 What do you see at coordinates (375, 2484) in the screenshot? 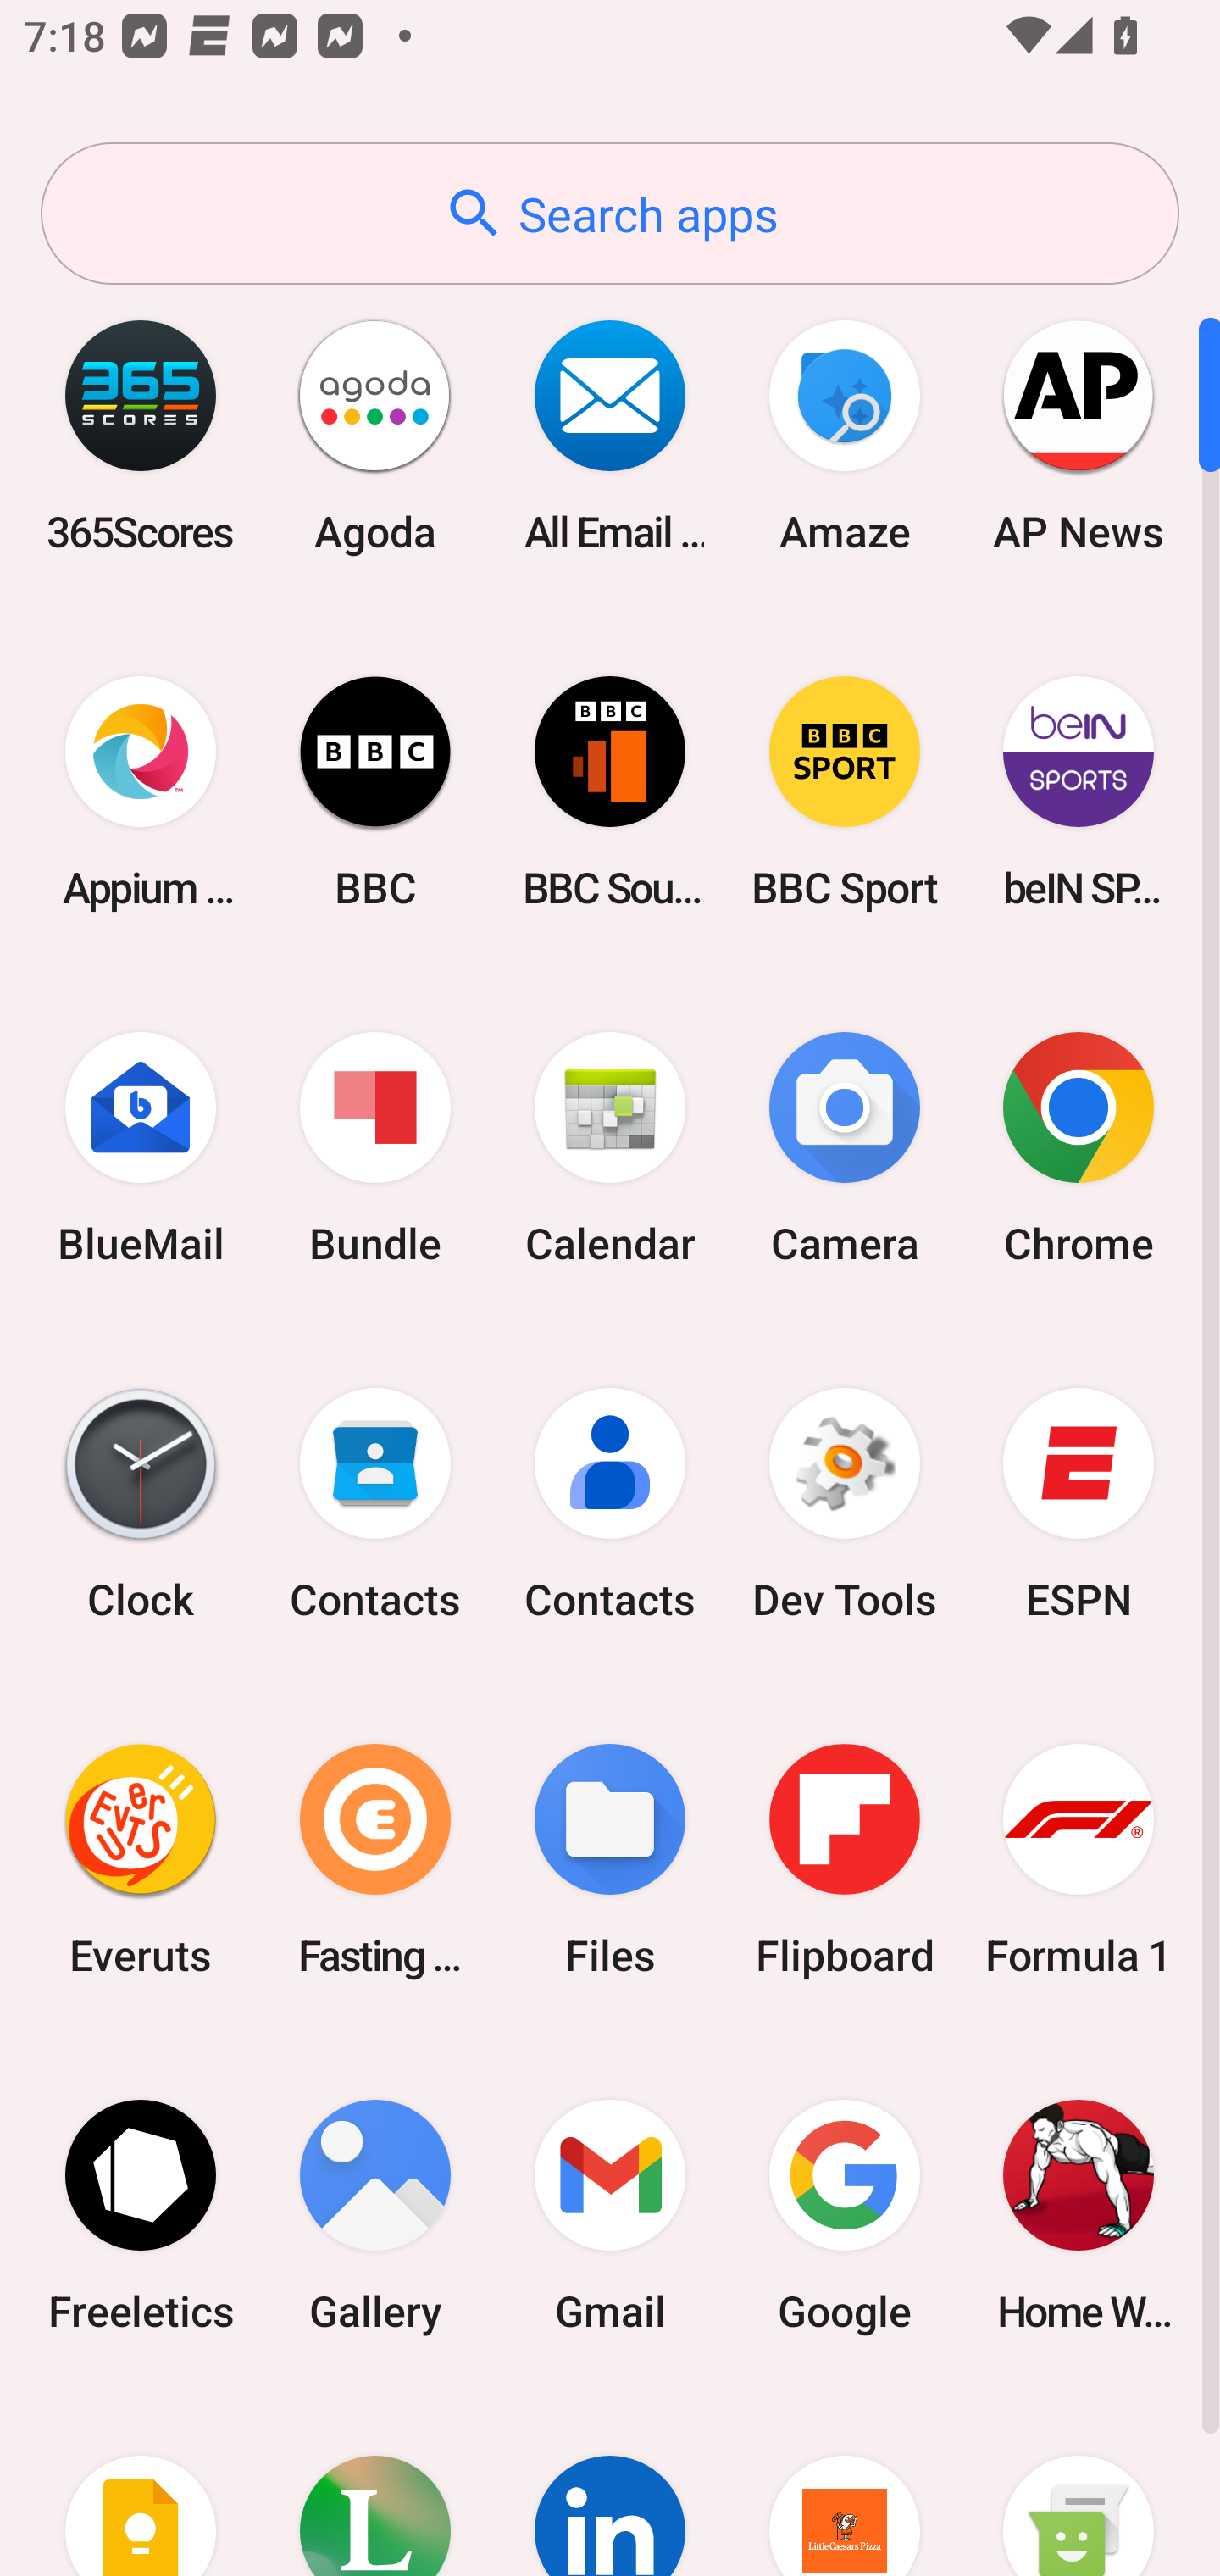
I see `Lifesum` at bounding box center [375, 2484].